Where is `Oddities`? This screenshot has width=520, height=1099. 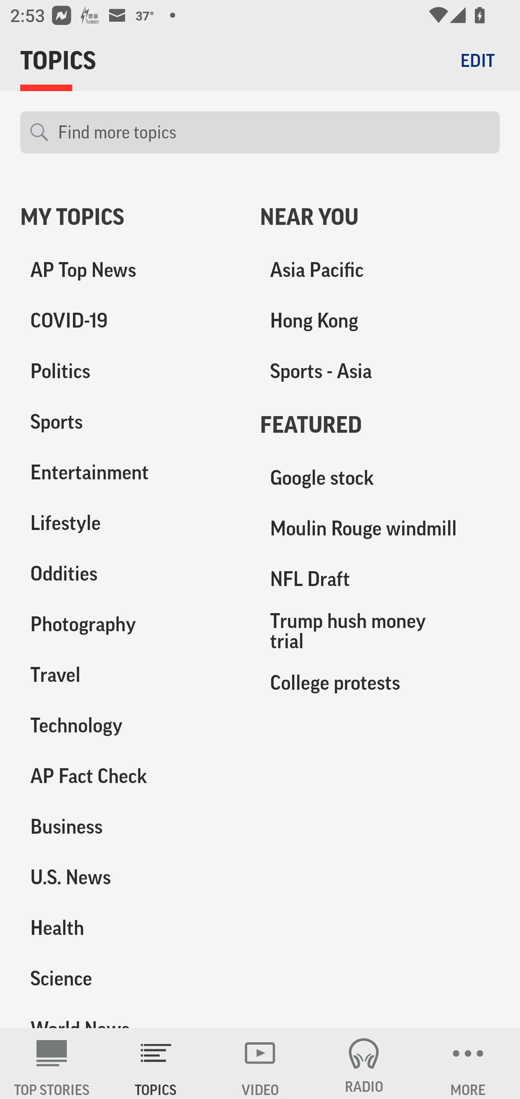
Oddities is located at coordinates (130, 573).